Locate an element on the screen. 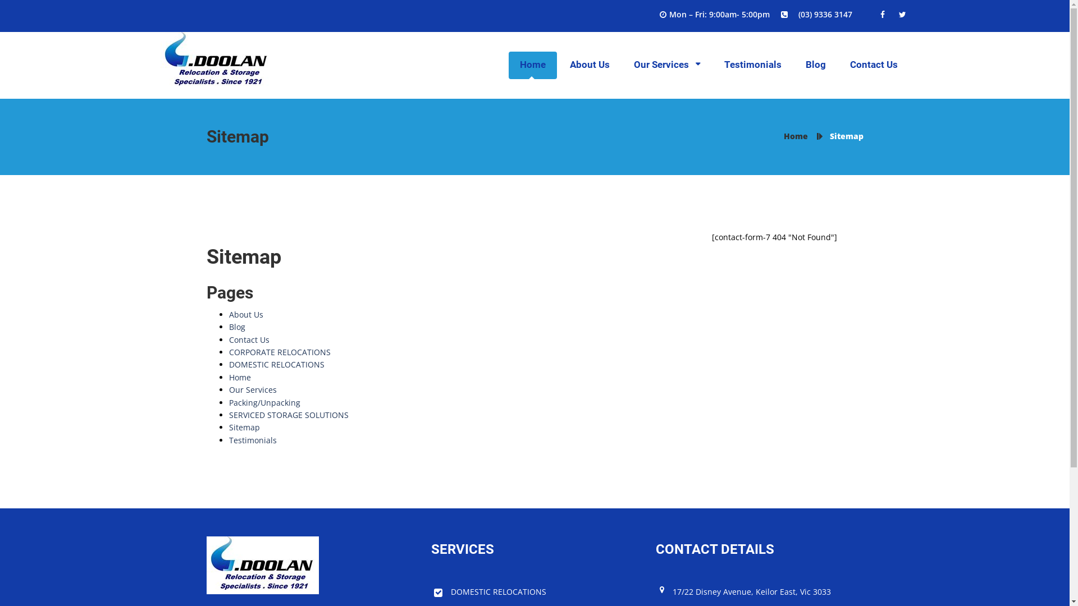  About Us is located at coordinates (246, 314).